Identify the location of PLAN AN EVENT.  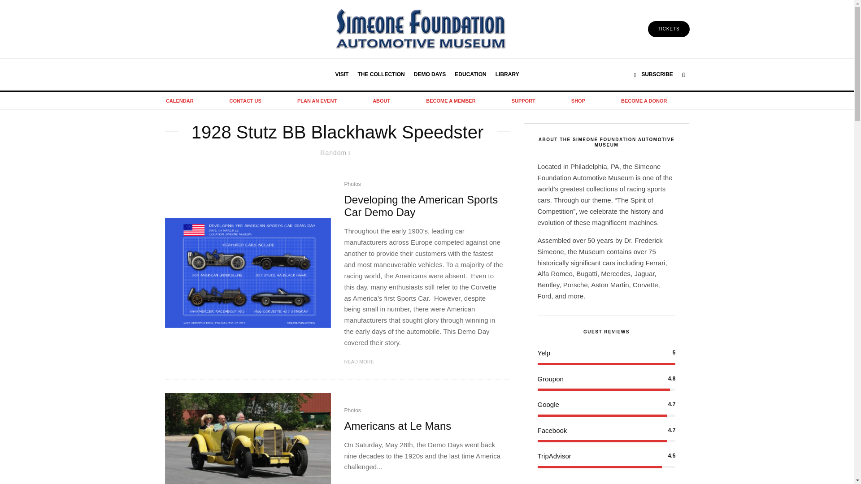
(317, 101).